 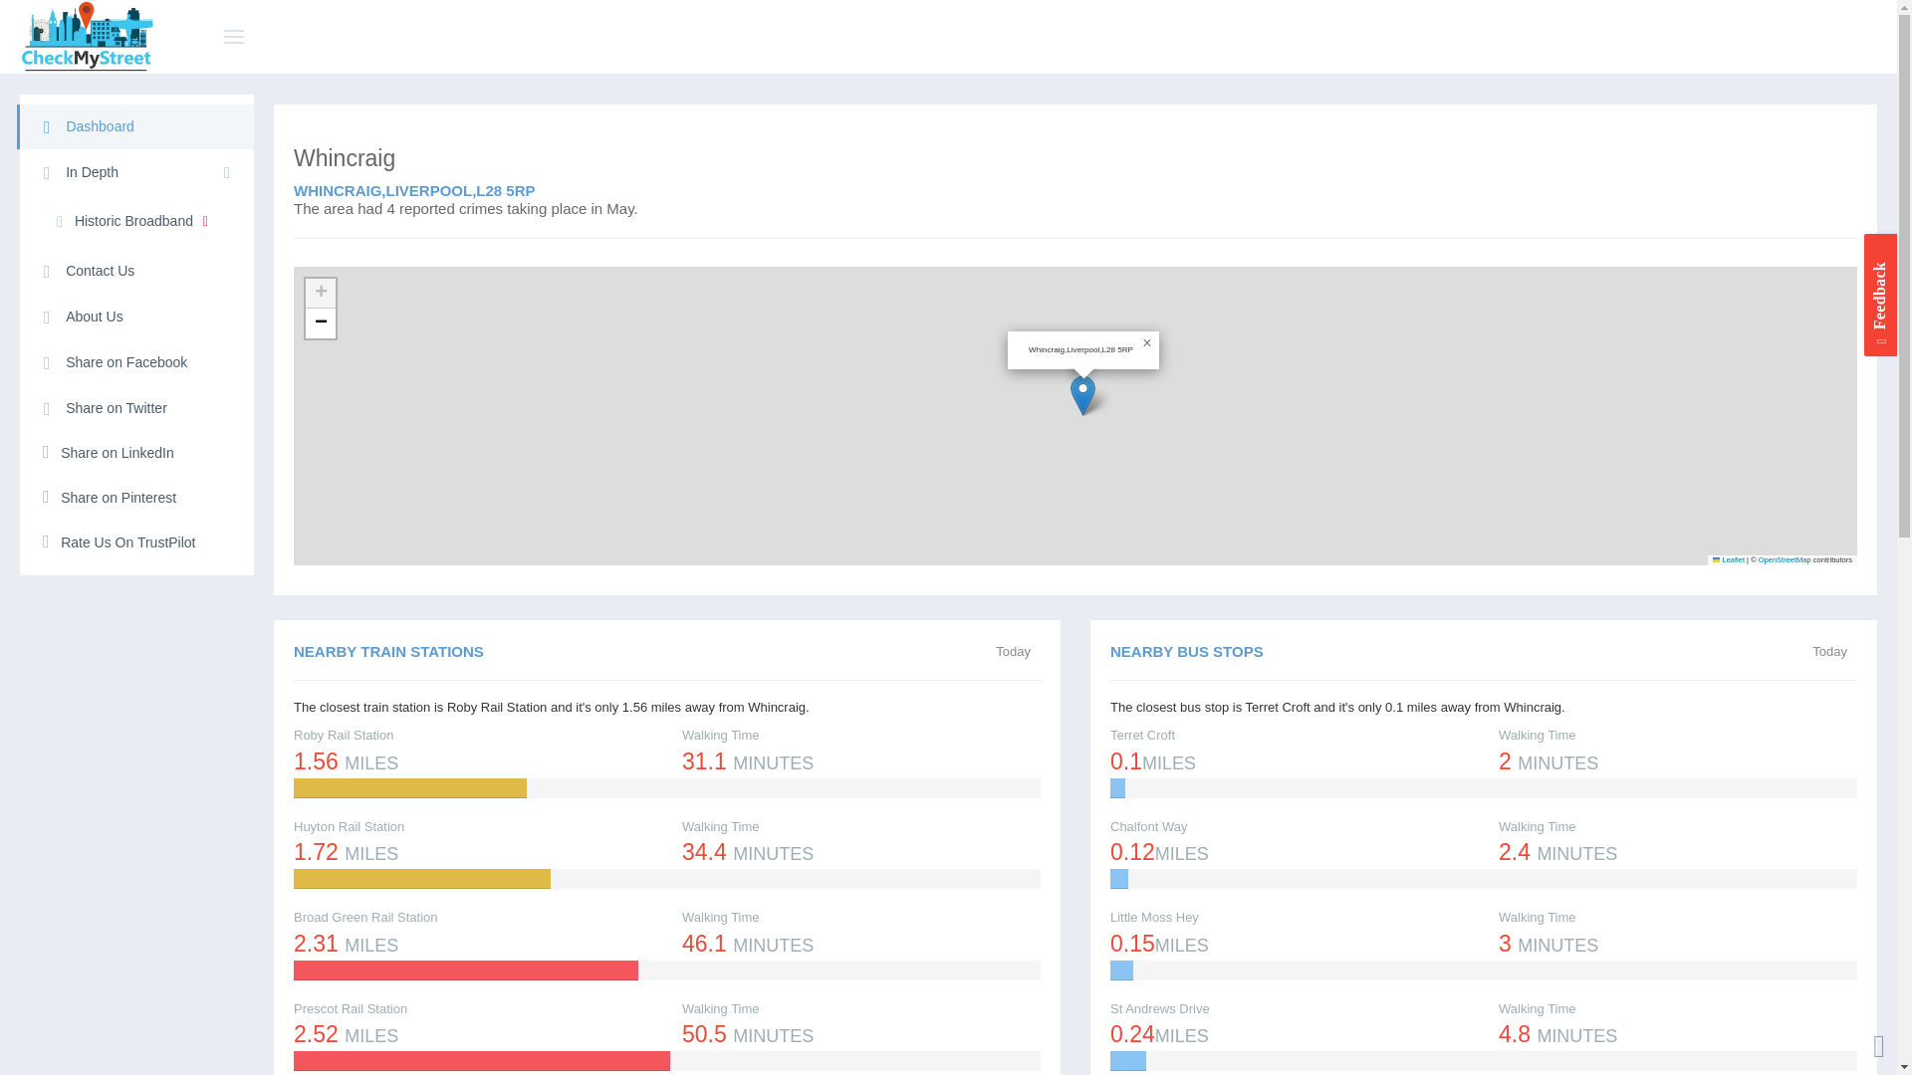 What do you see at coordinates (135, 126) in the screenshot?
I see `Dashboard` at bounding box center [135, 126].